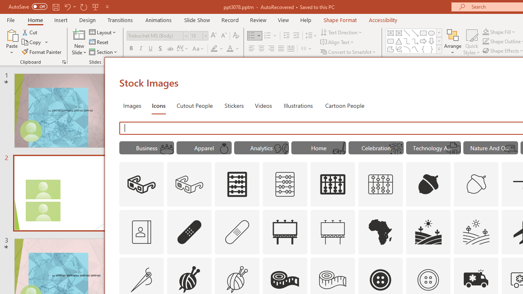  I want to click on AutomationID: Icons_Abacus_M, so click(285, 185).